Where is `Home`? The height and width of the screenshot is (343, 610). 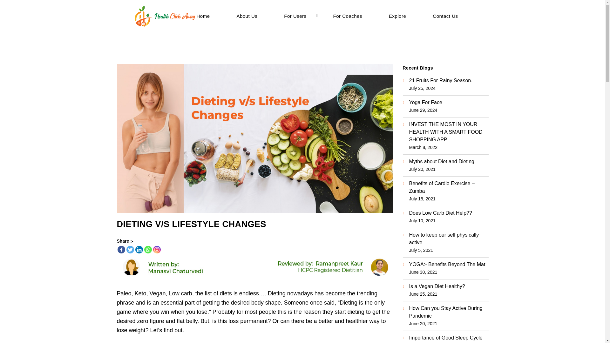 Home is located at coordinates (205, 16).